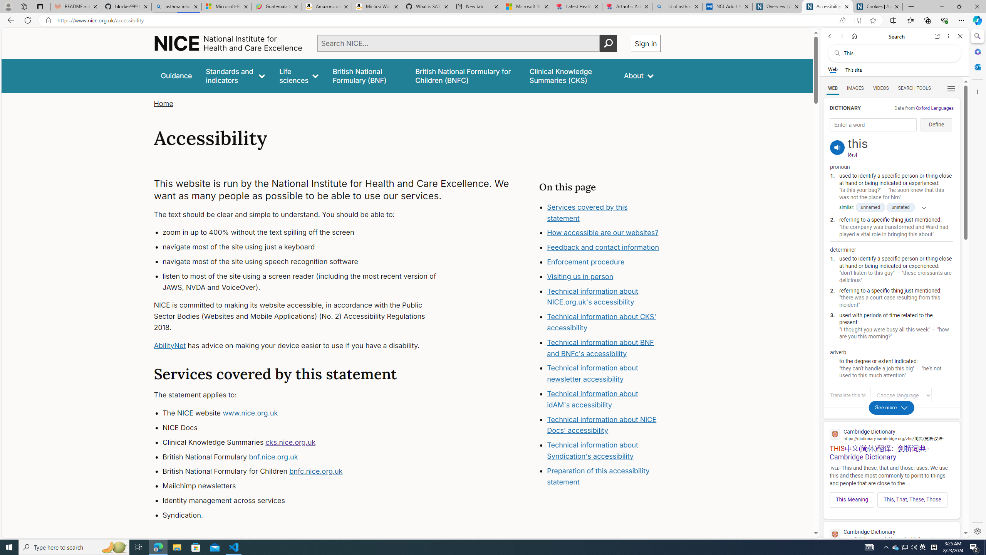  Describe the element at coordinates (307, 233) in the screenshot. I see `zoom in up to 400% without the text spilling off the screen` at that location.